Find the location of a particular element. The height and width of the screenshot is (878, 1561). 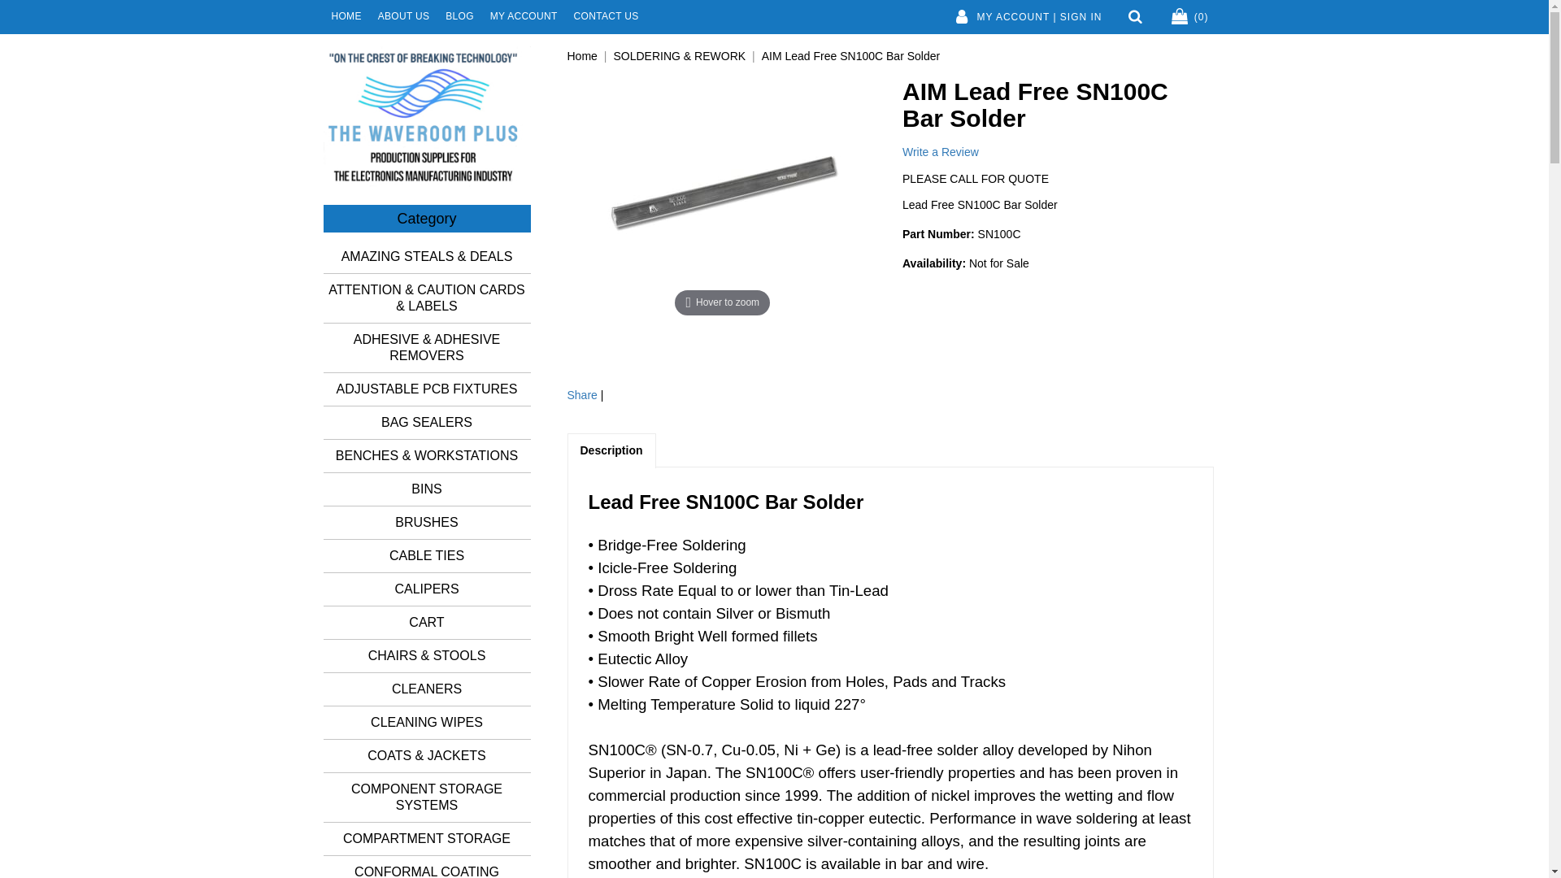

CLEANING WIPES is located at coordinates (428, 723).